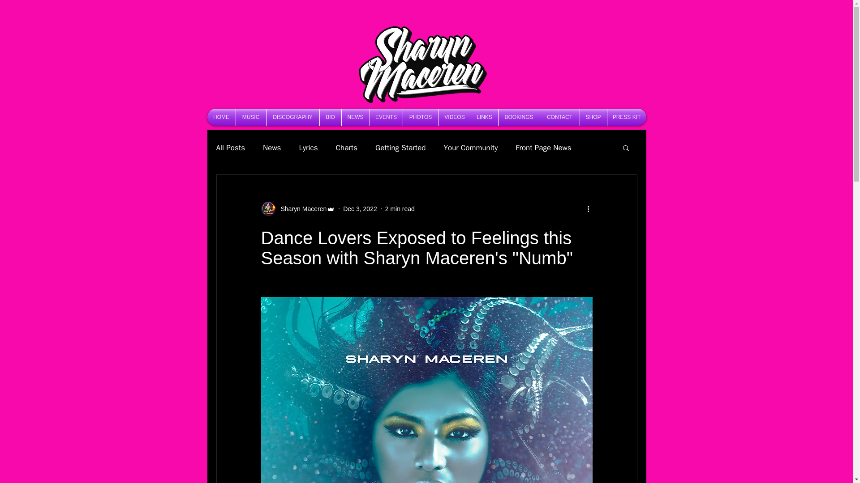 The width and height of the screenshot is (860, 483). What do you see at coordinates (518, 117) in the screenshot?
I see `BOOKINGS` at bounding box center [518, 117].